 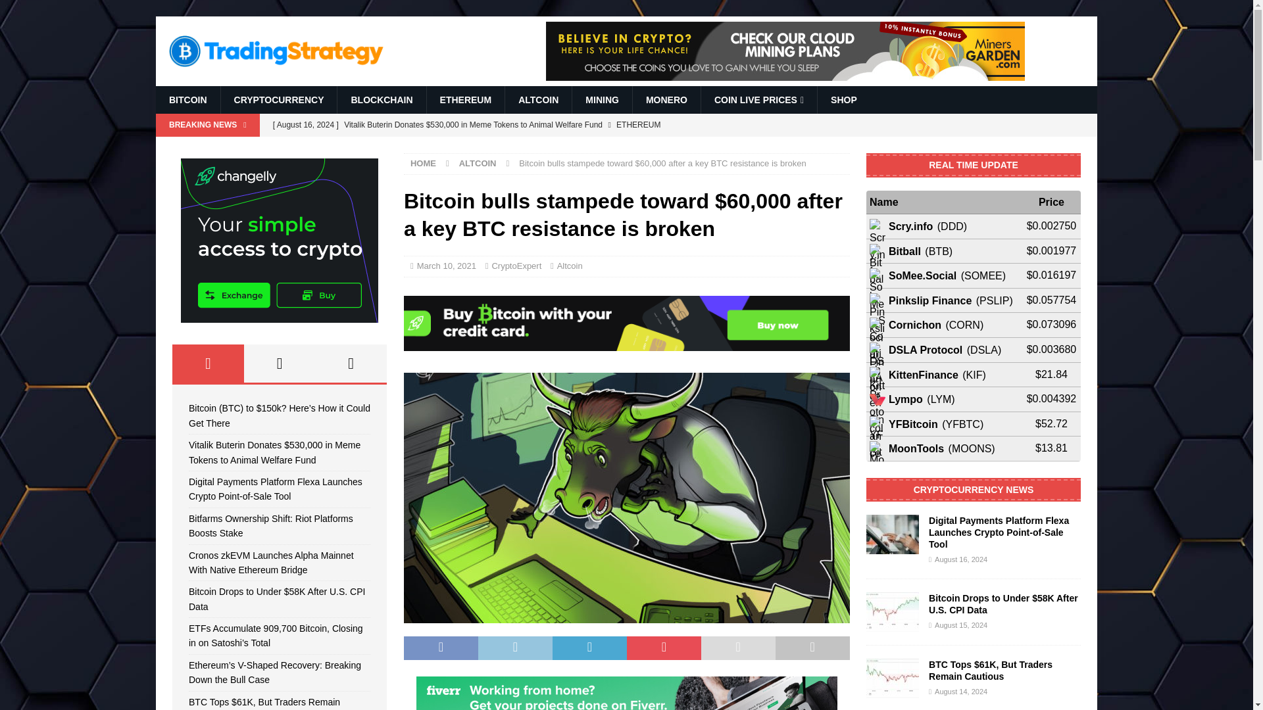 What do you see at coordinates (602, 99) in the screenshot?
I see `MINING` at bounding box center [602, 99].